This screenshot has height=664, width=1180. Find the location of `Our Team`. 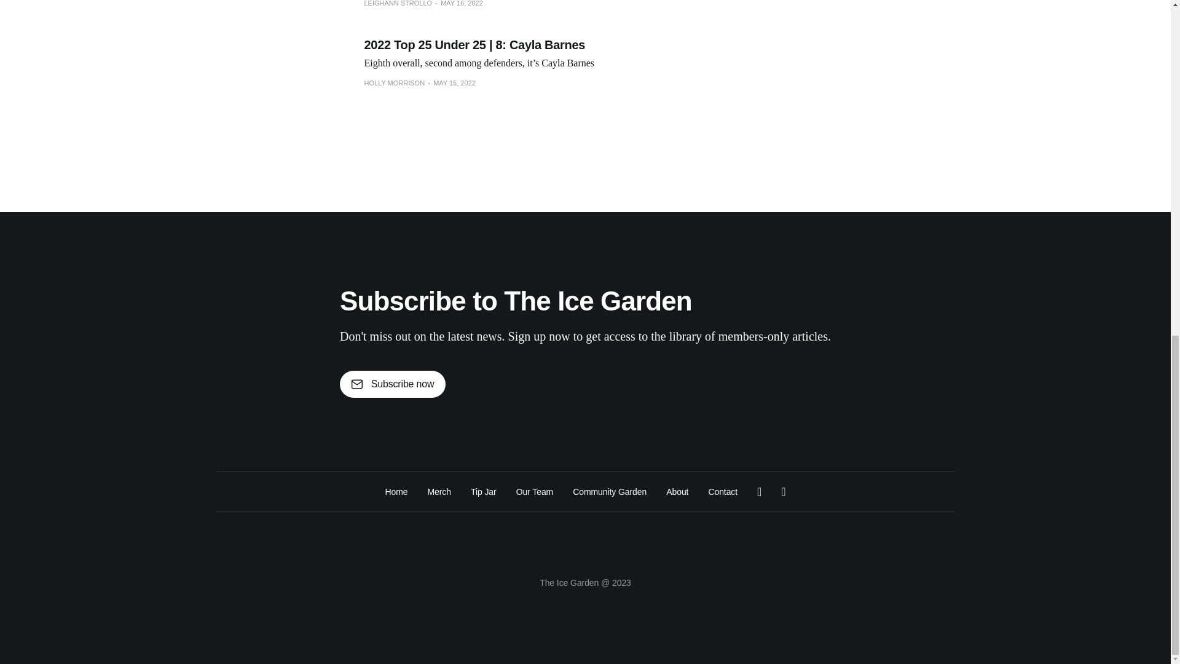

Our Team is located at coordinates (535, 492).